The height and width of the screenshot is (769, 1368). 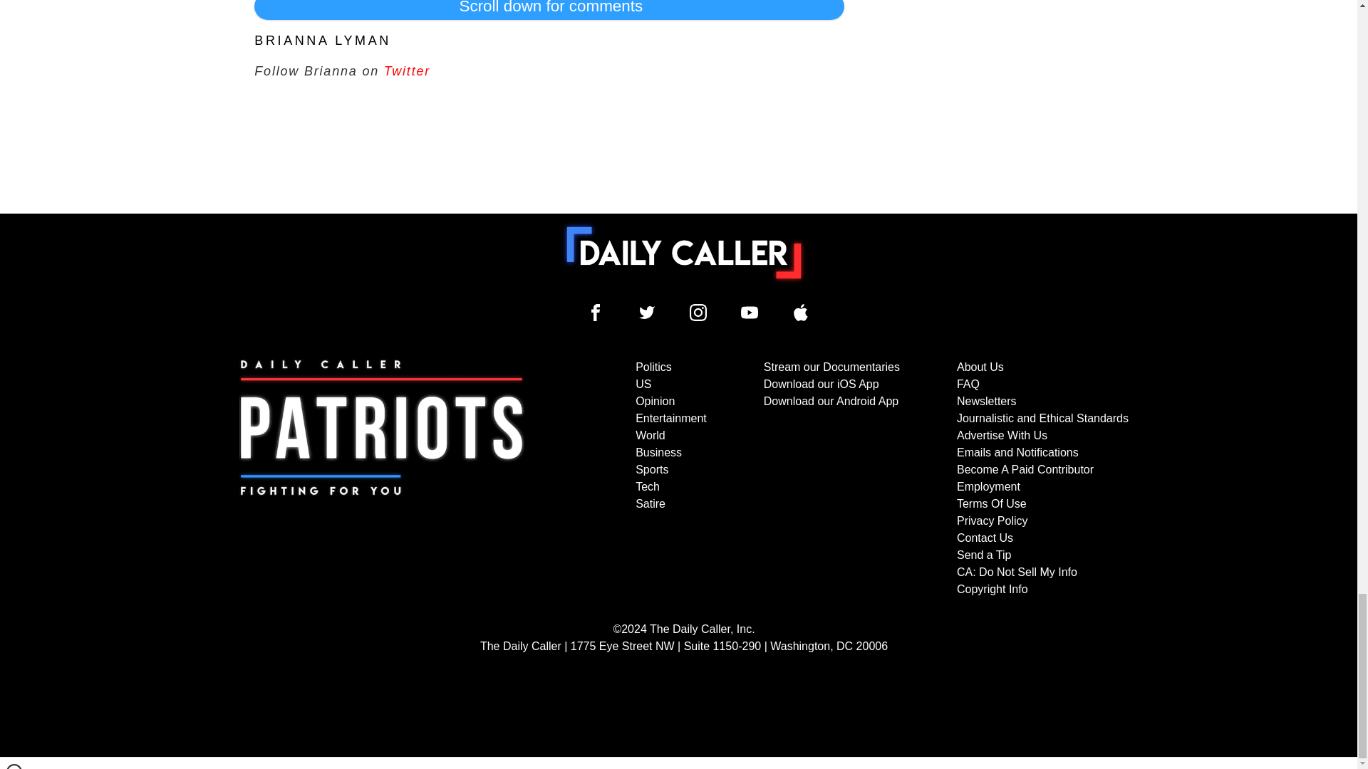 I want to click on Daily Caller YouTube, so click(x=750, y=312).